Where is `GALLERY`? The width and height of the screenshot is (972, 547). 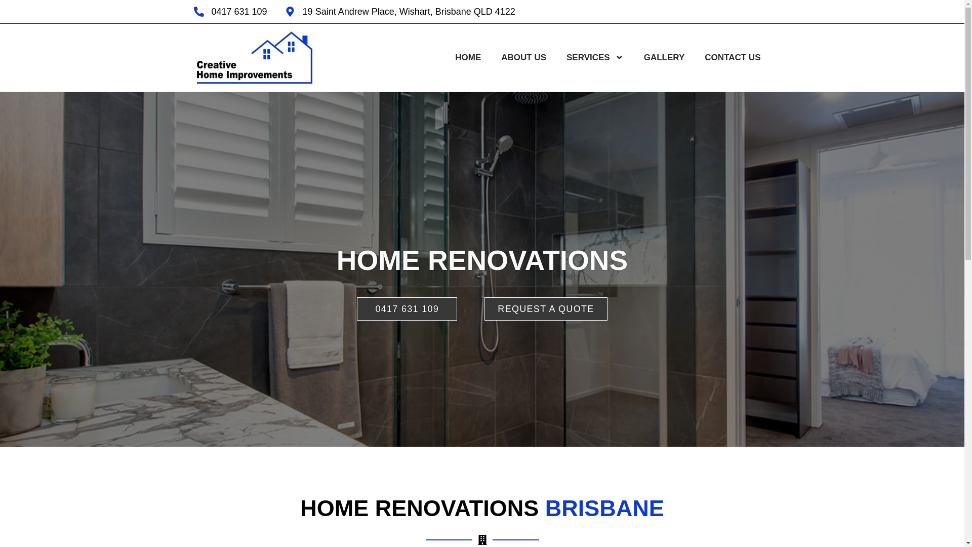
GALLERY is located at coordinates (664, 58).